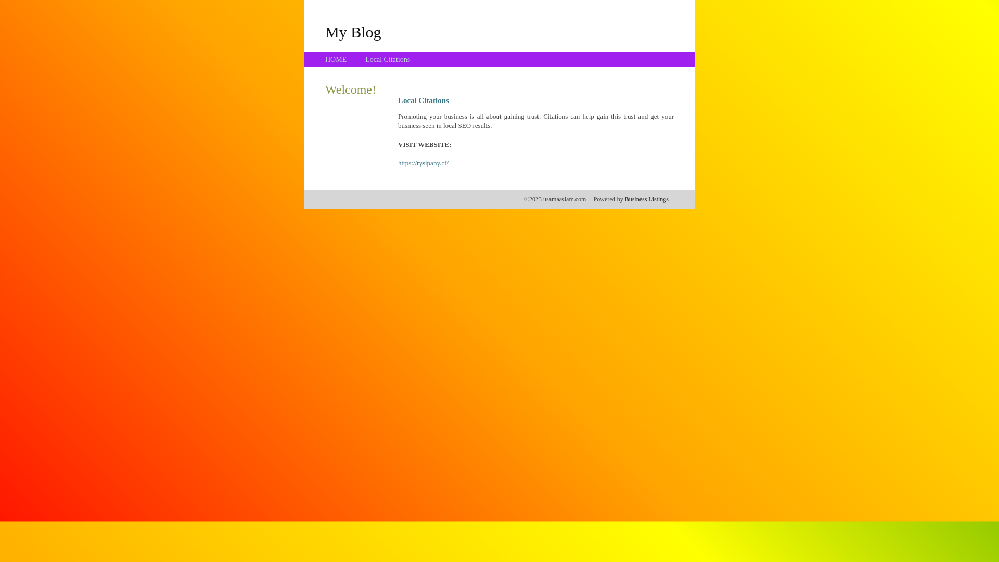 The image size is (999, 562). I want to click on My Blog, so click(353, 32).